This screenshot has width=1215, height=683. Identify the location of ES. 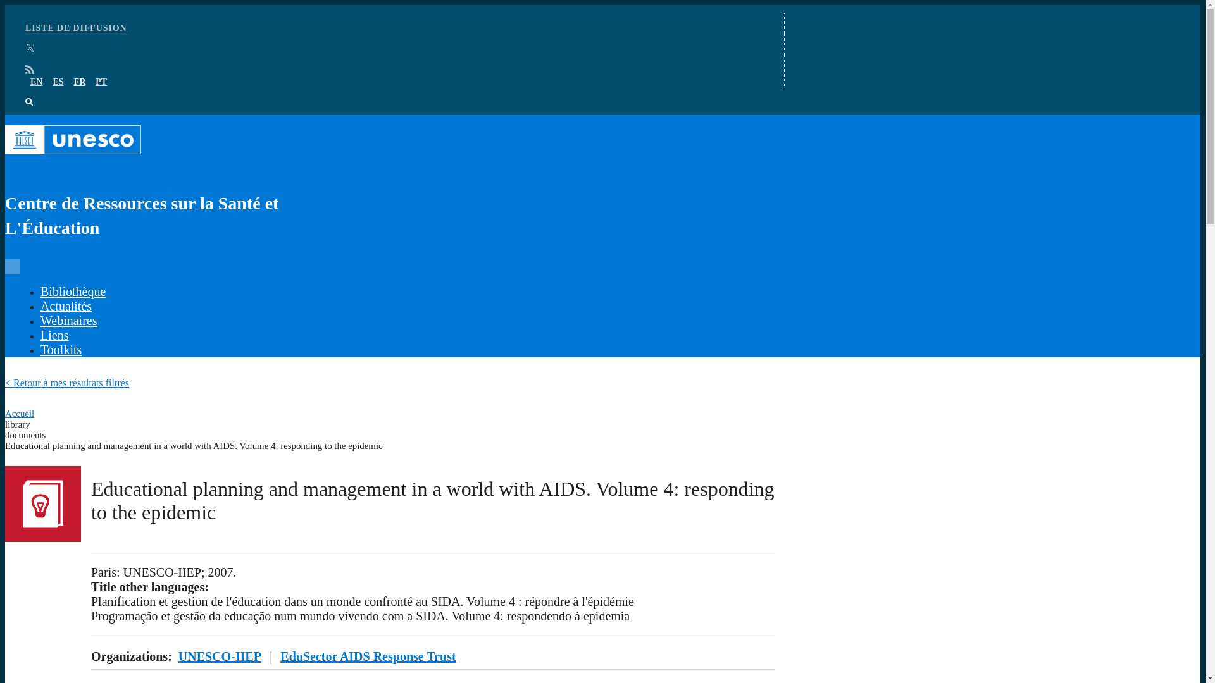
(57, 82).